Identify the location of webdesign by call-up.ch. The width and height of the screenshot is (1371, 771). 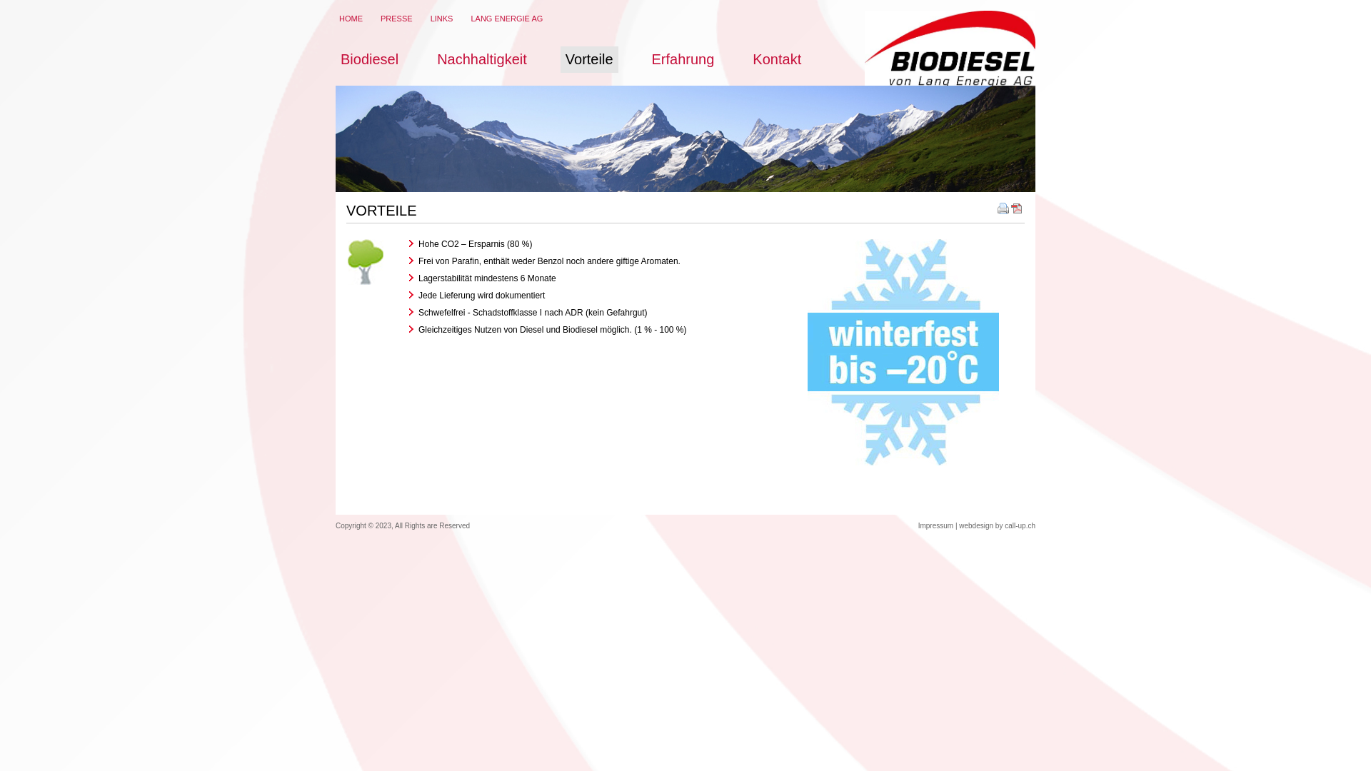
(997, 525).